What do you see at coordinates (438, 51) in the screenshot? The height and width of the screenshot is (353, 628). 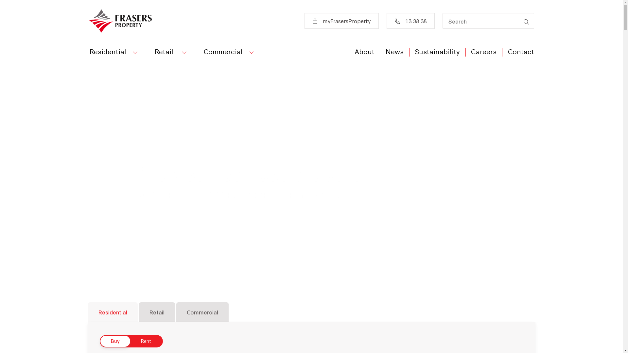 I see `Sustainability` at bounding box center [438, 51].